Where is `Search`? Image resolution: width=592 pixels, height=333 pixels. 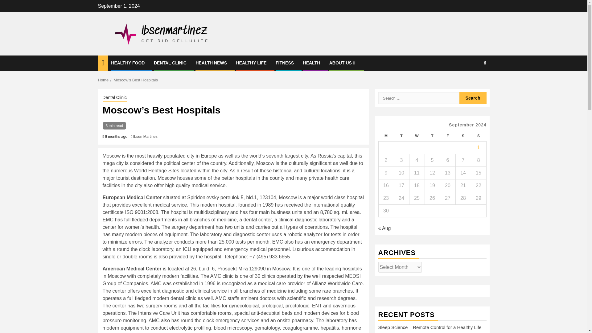 Search is located at coordinates (473, 98).